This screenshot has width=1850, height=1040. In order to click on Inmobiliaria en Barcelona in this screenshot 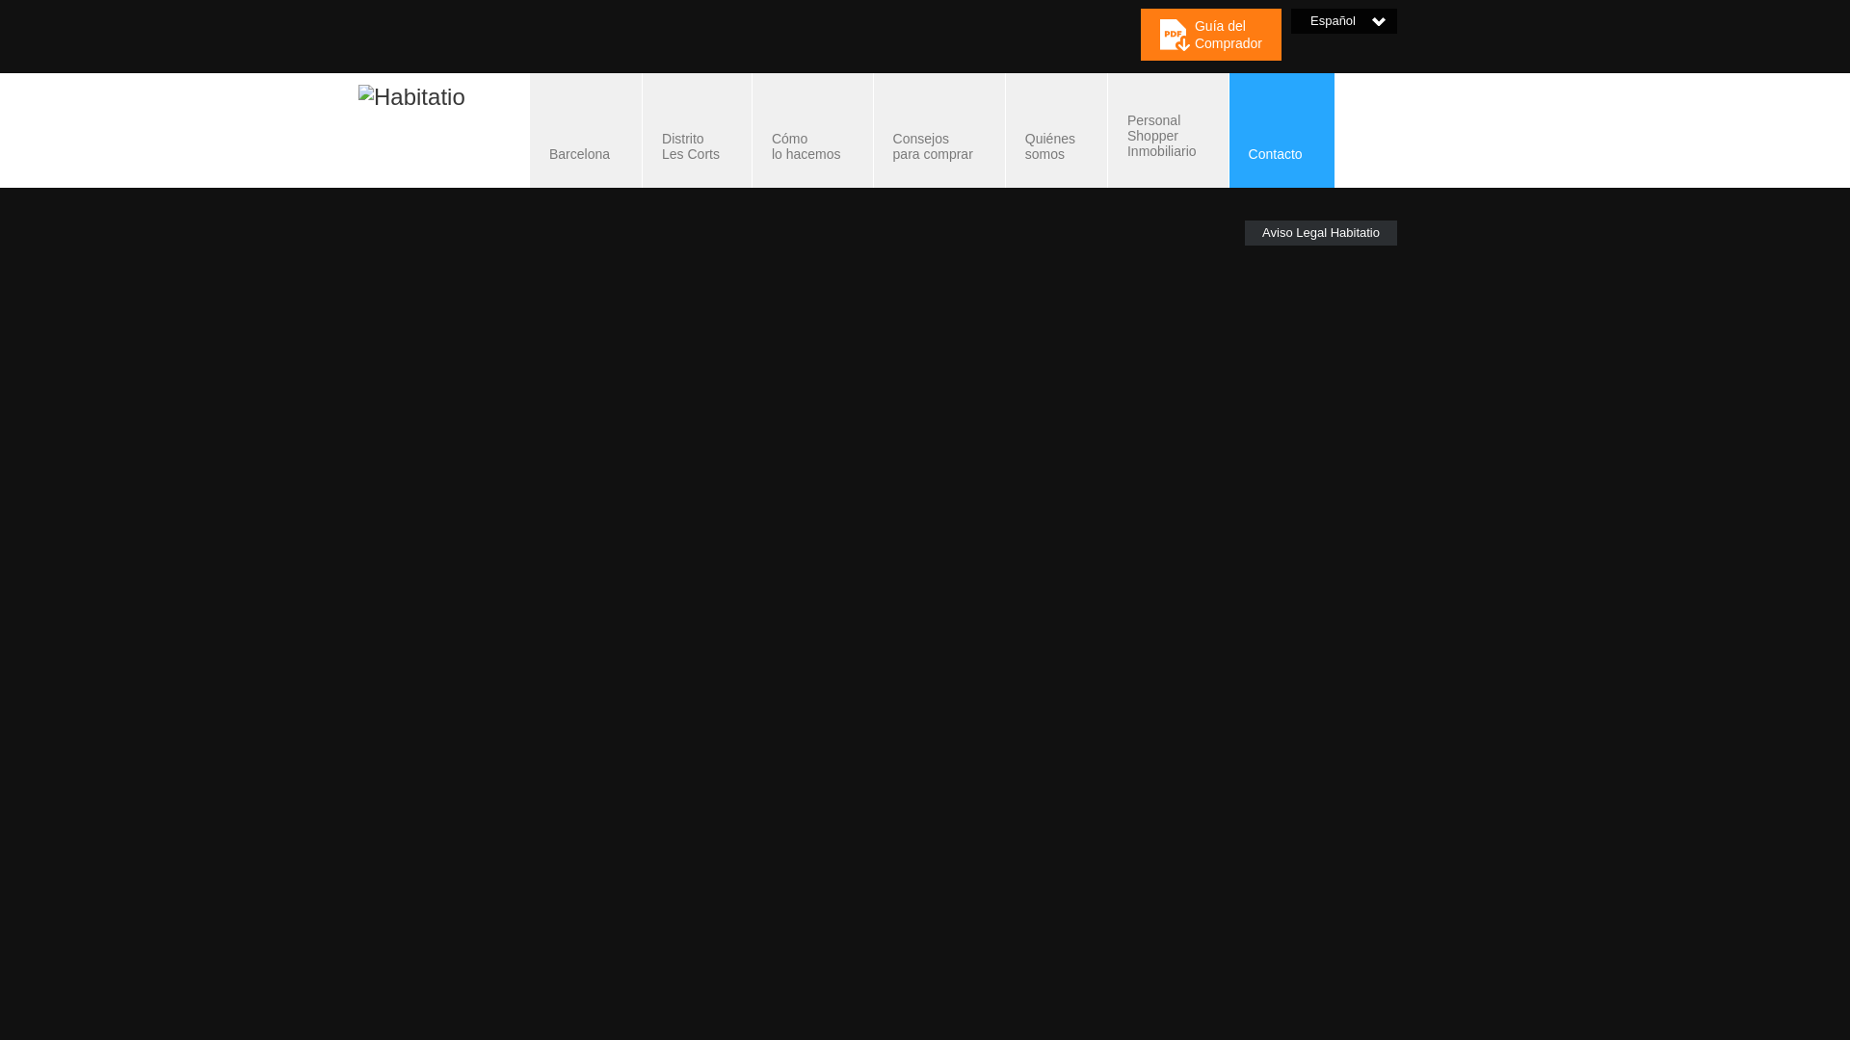, I will do `click(1320, 232)`.